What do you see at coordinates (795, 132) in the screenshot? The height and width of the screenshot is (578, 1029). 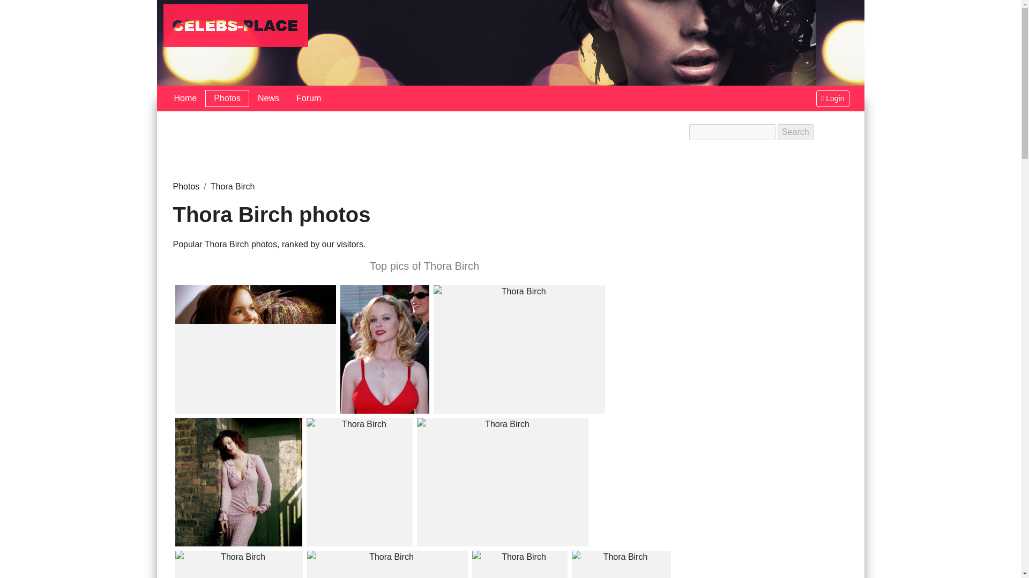 I see `Search` at bounding box center [795, 132].